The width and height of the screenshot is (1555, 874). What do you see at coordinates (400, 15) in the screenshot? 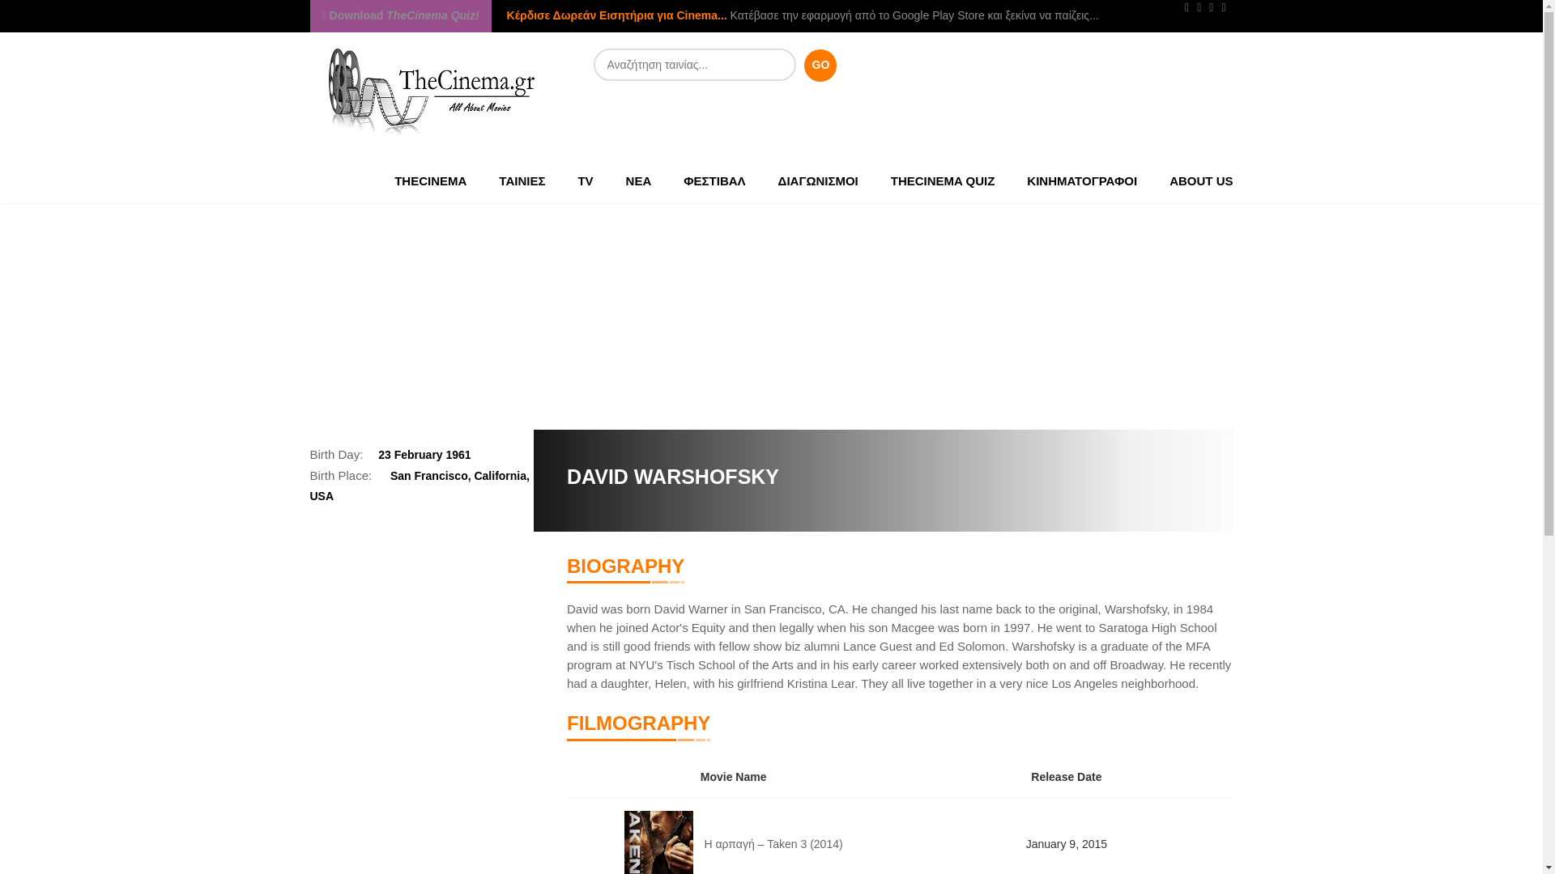
I see `Download TheCinema Quiz!` at bounding box center [400, 15].